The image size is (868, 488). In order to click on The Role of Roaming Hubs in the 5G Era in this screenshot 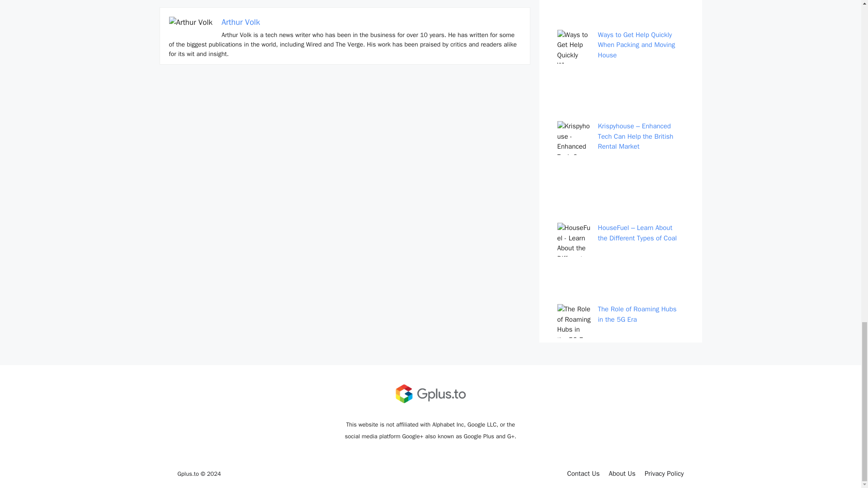, I will do `click(637, 314)`.